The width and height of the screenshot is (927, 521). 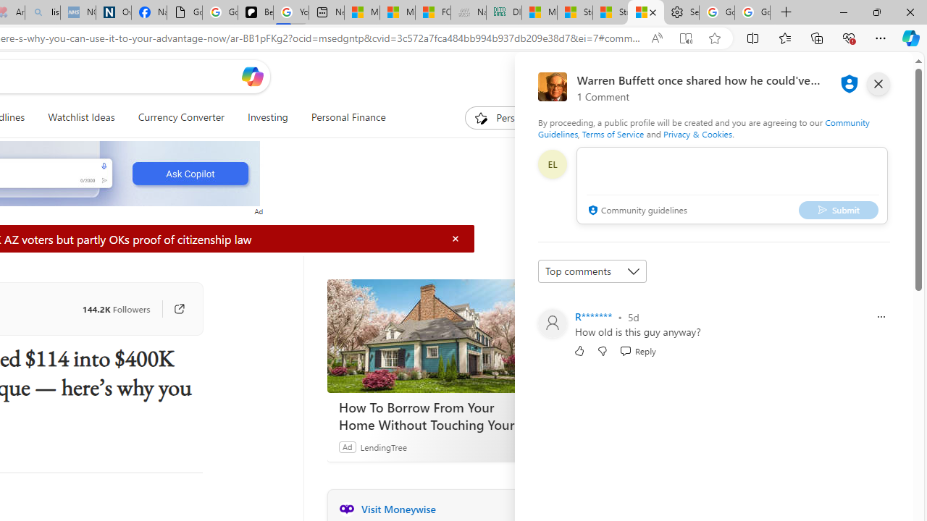 What do you see at coordinates (594, 316) in the screenshot?
I see `R*******` at bounding box center [594, 316].